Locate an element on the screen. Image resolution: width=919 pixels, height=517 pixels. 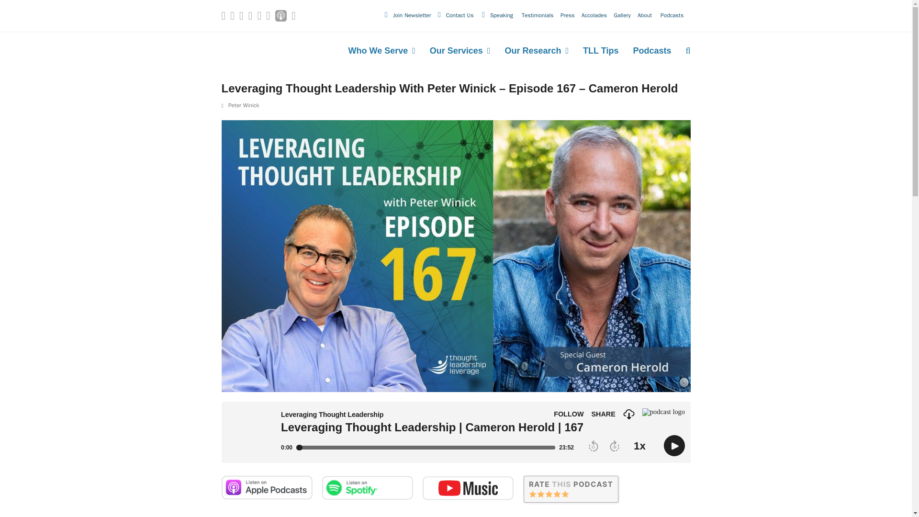
About is located at coordinates (645, 15).